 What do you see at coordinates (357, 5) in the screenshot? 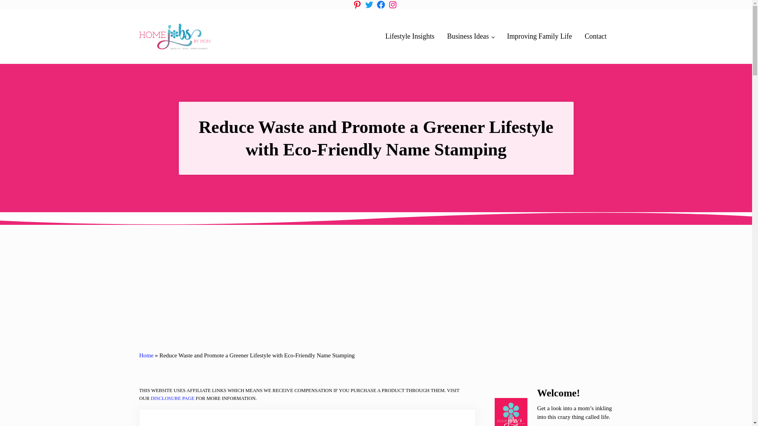
I see `Pinterest` at bounding box center [357, 5].